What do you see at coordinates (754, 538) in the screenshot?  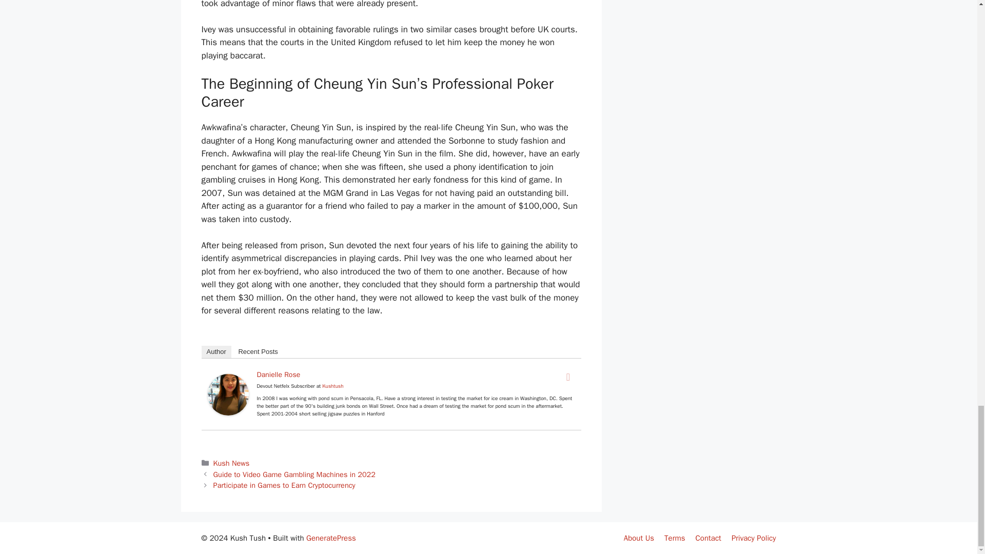 I see `Privacy Policy` at bounding box center [754, 538].